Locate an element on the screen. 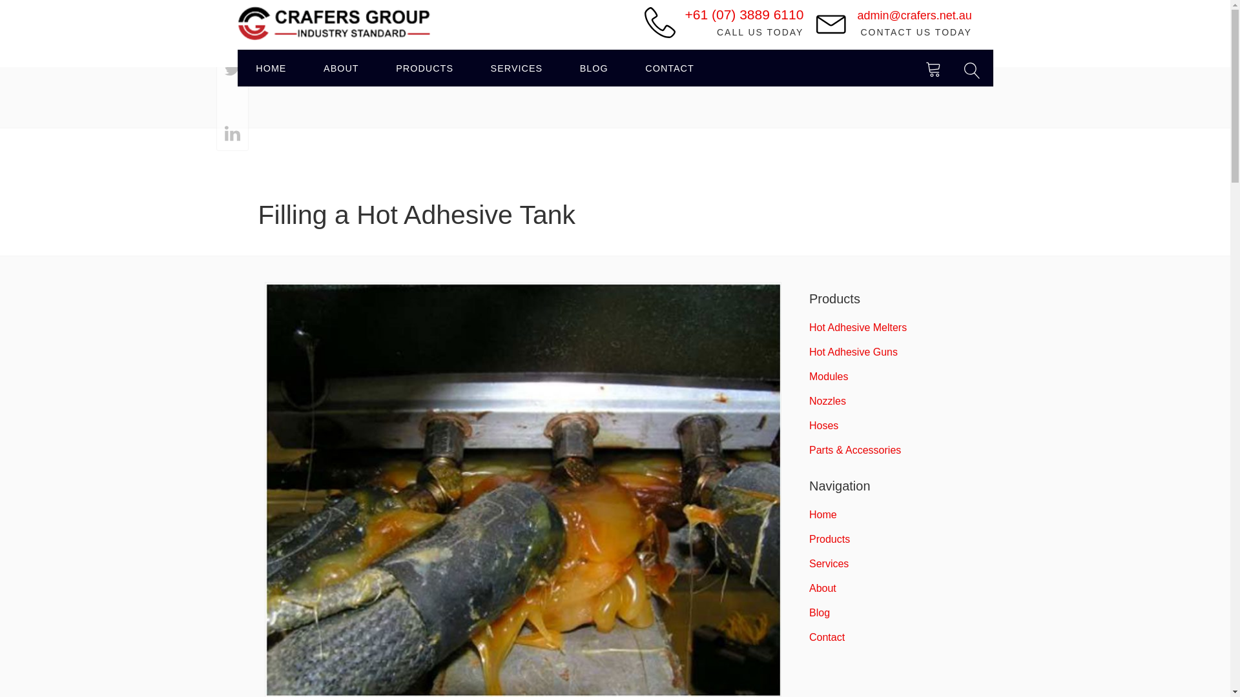 This screenshot has width=1240, height=697. ABOUT is located at coordinates (341, 67).